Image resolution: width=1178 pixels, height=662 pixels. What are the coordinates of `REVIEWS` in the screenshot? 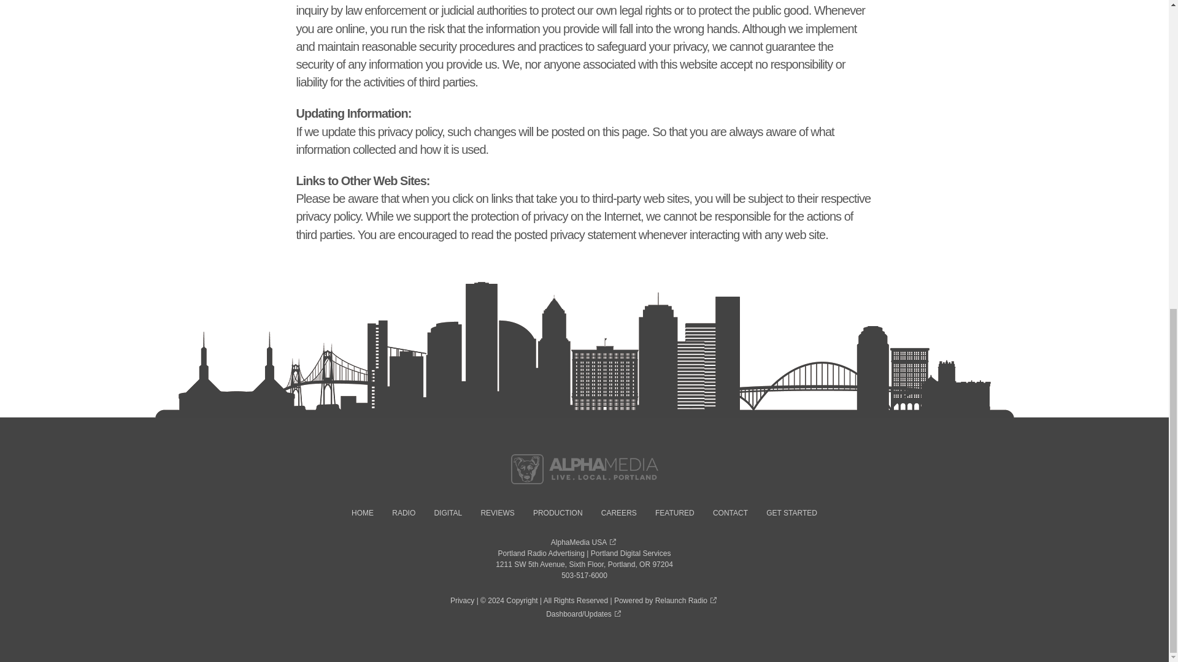 It's located at (497, 512).